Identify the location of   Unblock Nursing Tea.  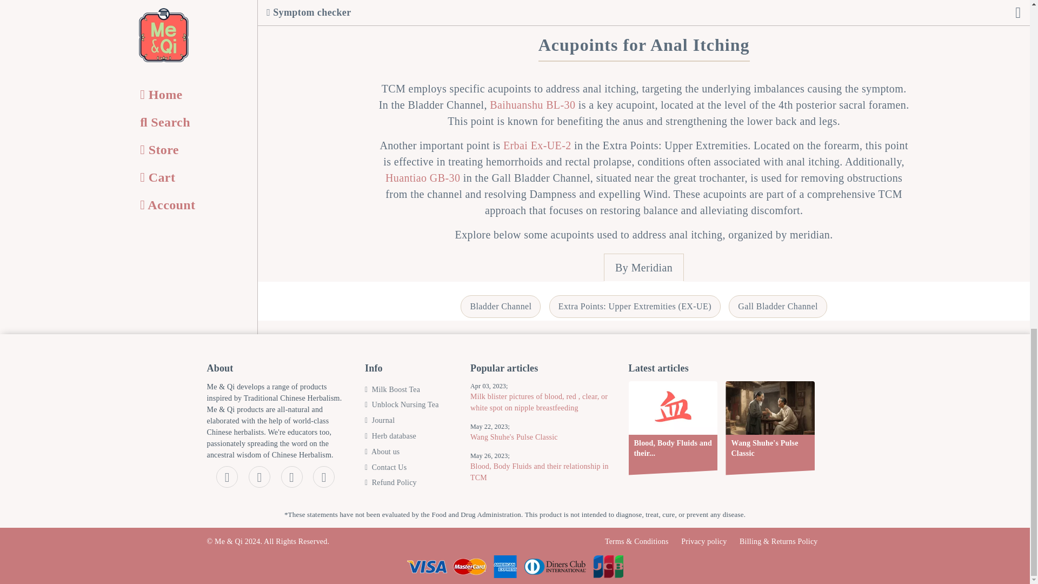
(402, 409).